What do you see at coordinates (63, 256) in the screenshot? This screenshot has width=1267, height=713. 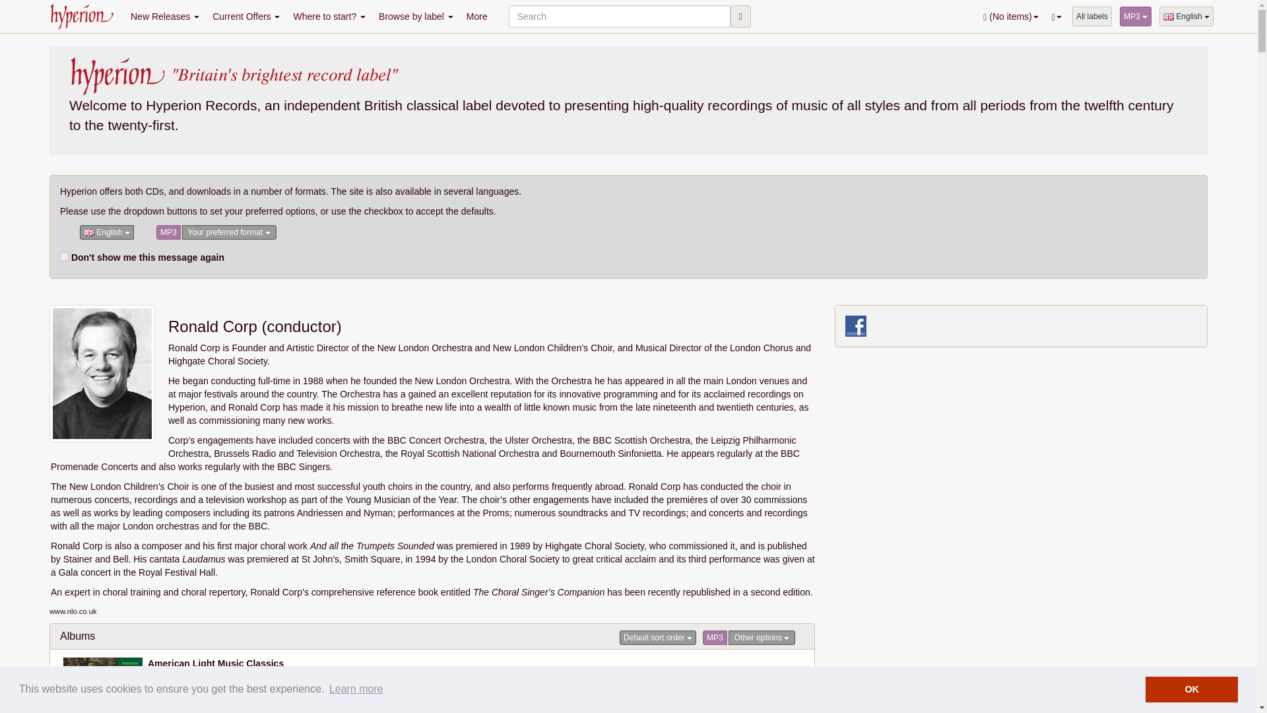 I see `on` at bounding box center [63, 256].